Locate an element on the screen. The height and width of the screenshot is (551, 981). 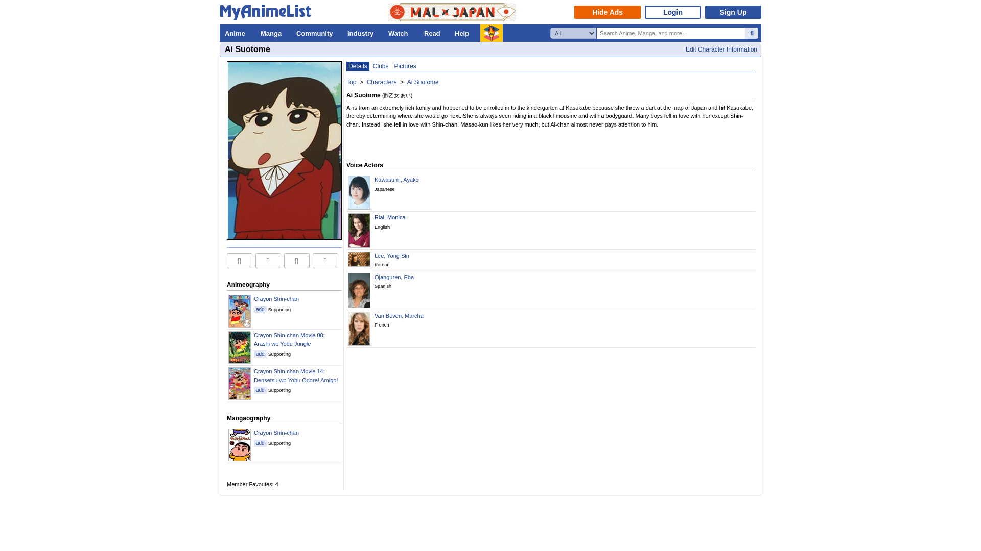
Watch is located at coordinates (401, 33).